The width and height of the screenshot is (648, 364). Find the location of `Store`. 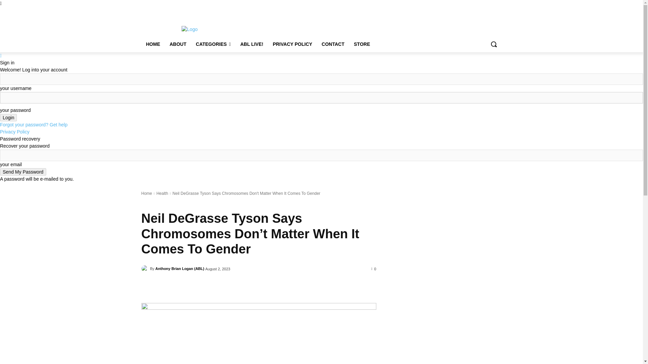

Store is located at coordinates (319, 11).